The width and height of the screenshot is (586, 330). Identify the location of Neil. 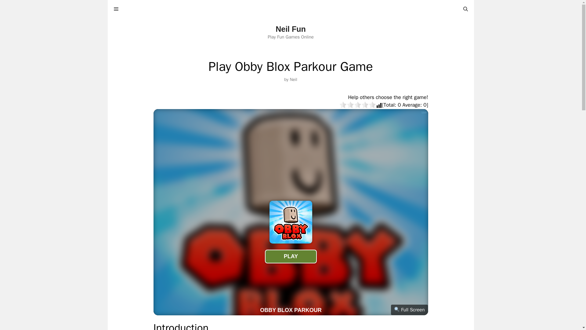
(293, 79).